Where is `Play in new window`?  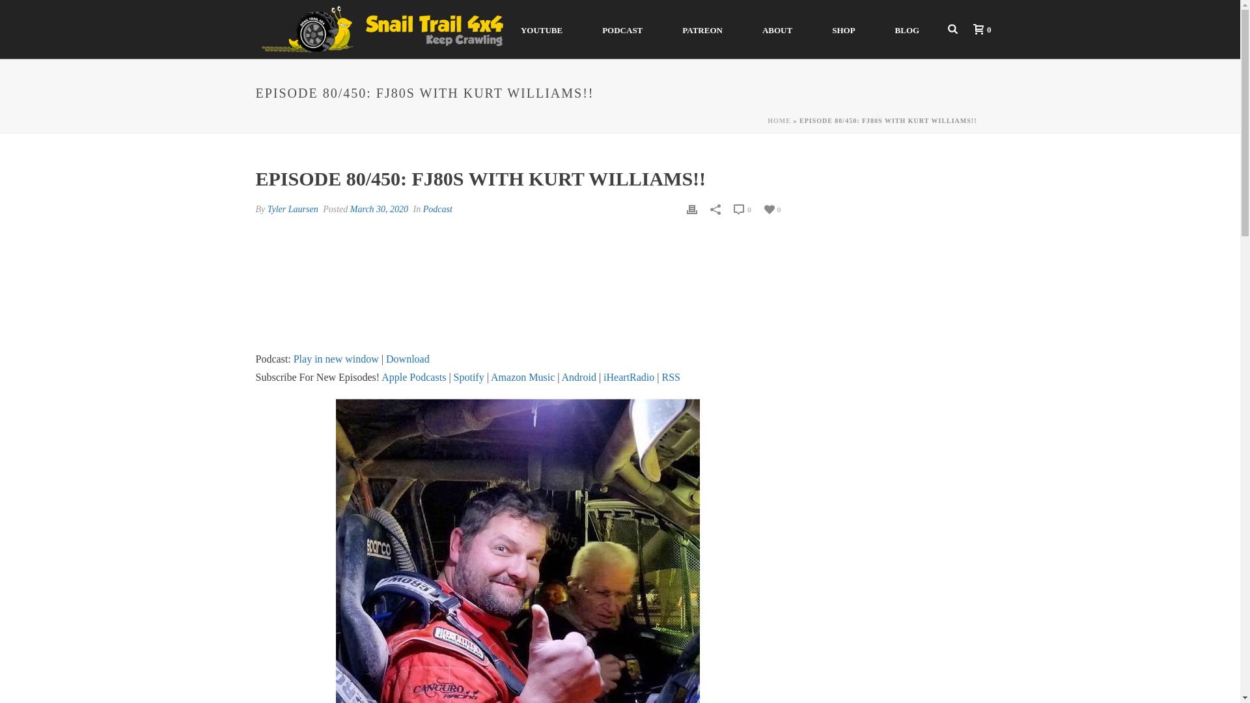
Play in new window is located at coordinates (336, 359).